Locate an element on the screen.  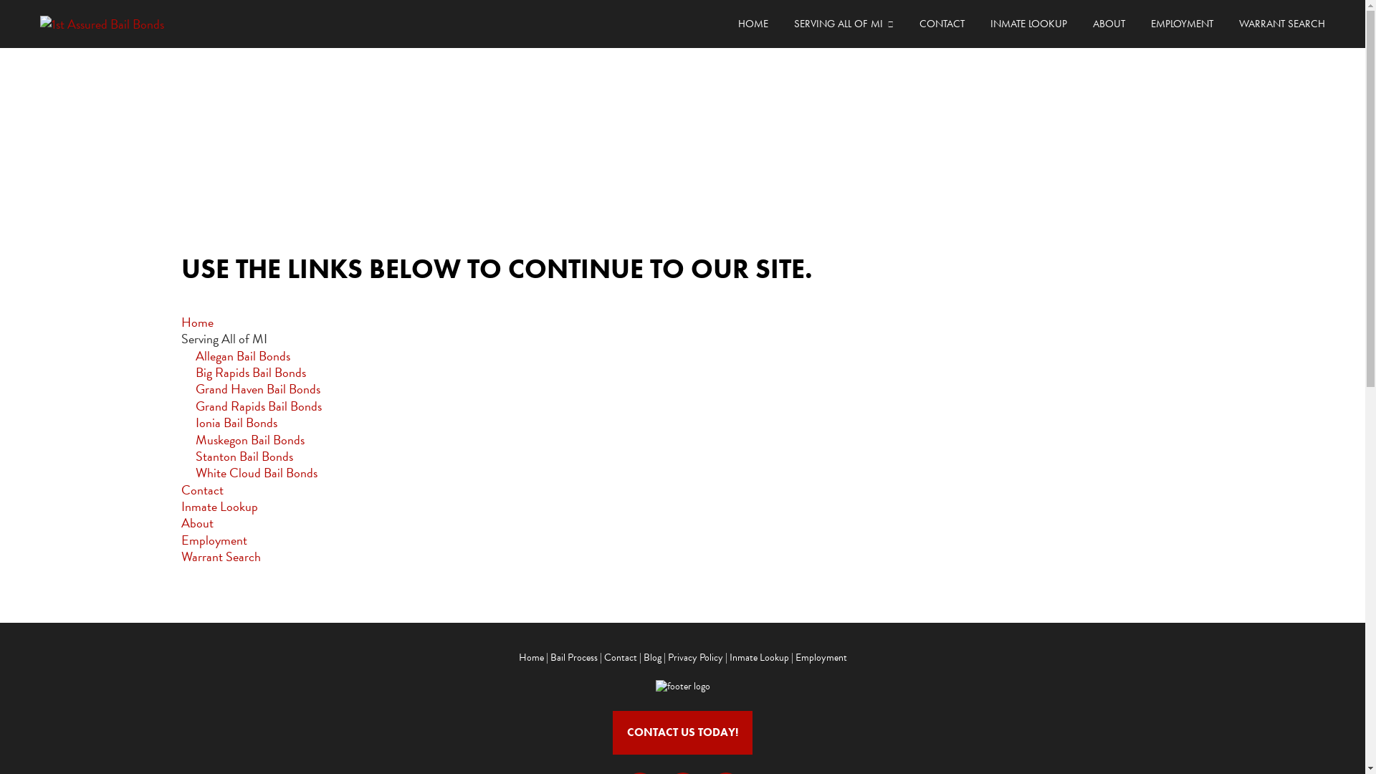
Privacy Policy is located at coordinates (695, 658).